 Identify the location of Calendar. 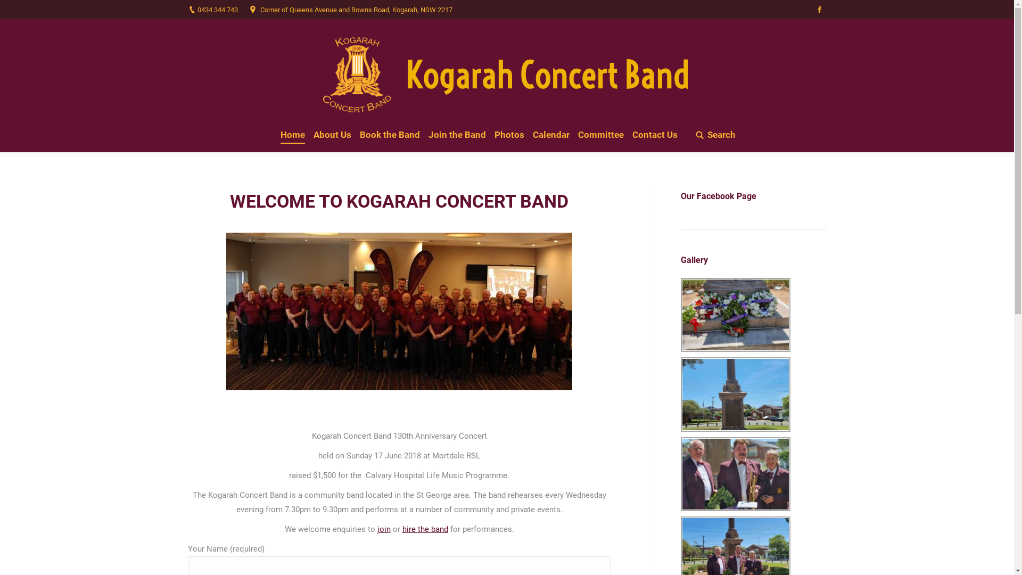
(551, 135).